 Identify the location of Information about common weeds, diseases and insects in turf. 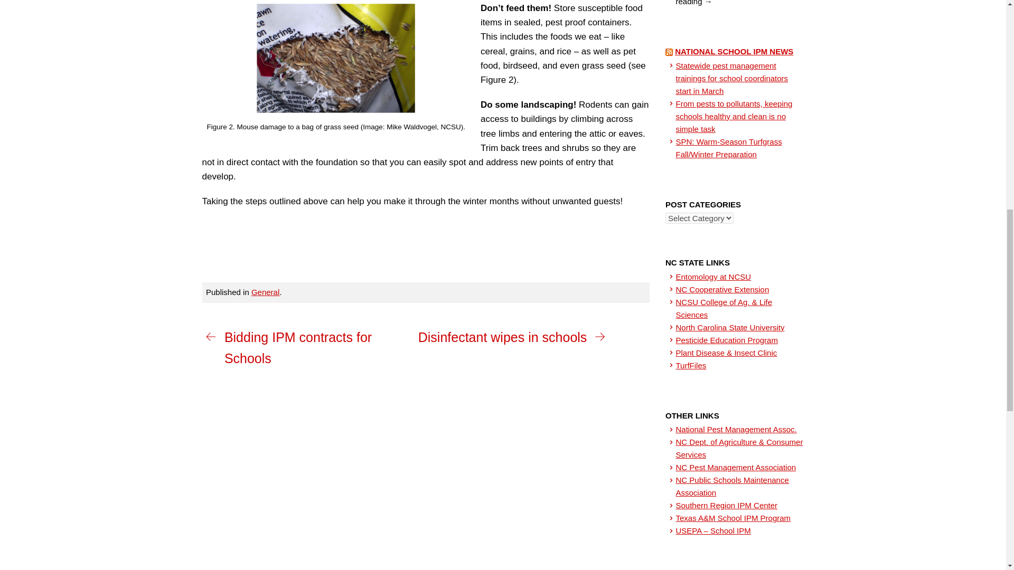
(691, 365).